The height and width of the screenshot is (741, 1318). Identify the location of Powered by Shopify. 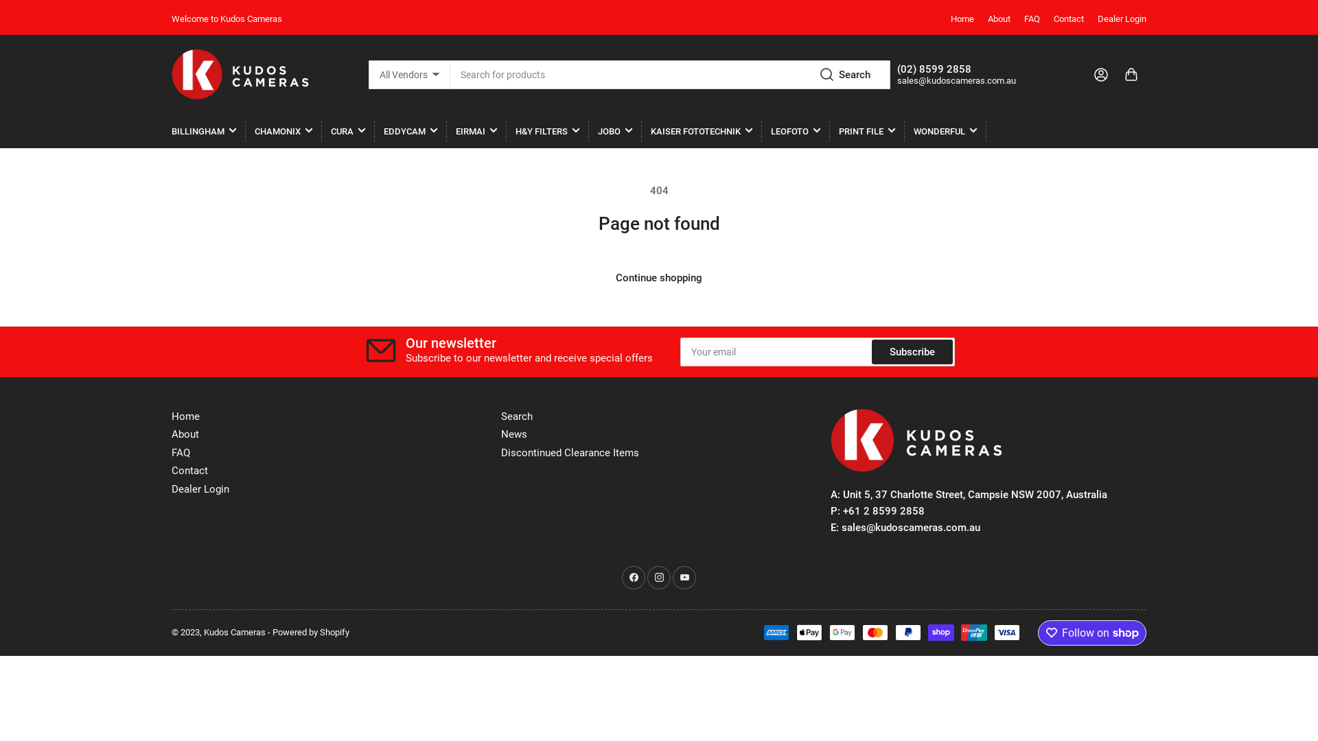
(310, 633).